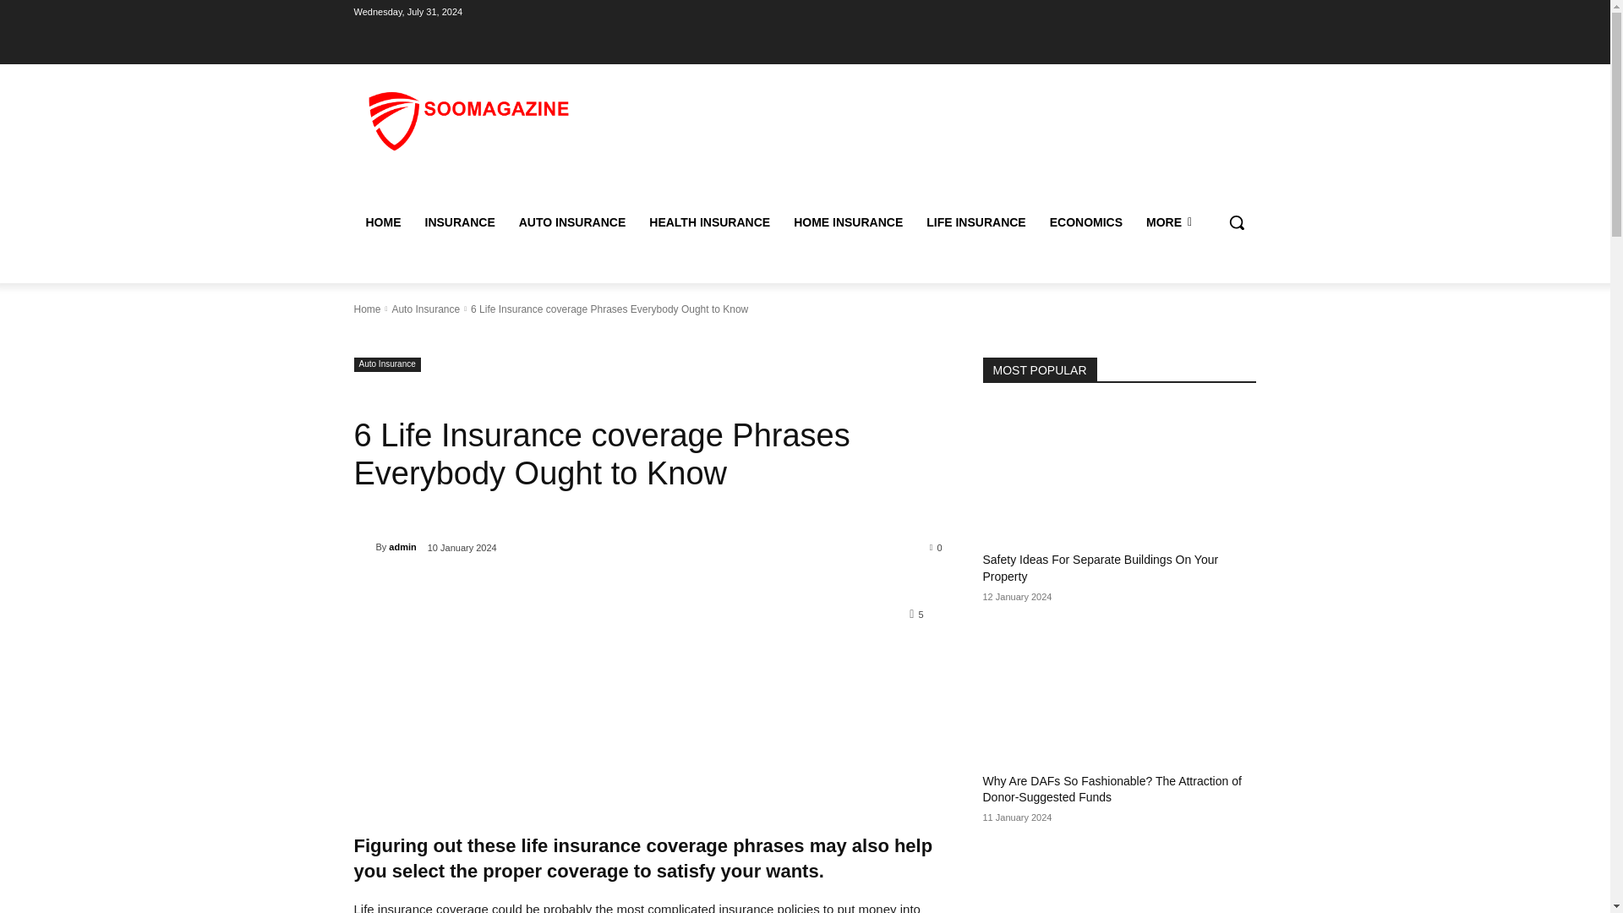  I want to click on MORE, so click(1169, 221).